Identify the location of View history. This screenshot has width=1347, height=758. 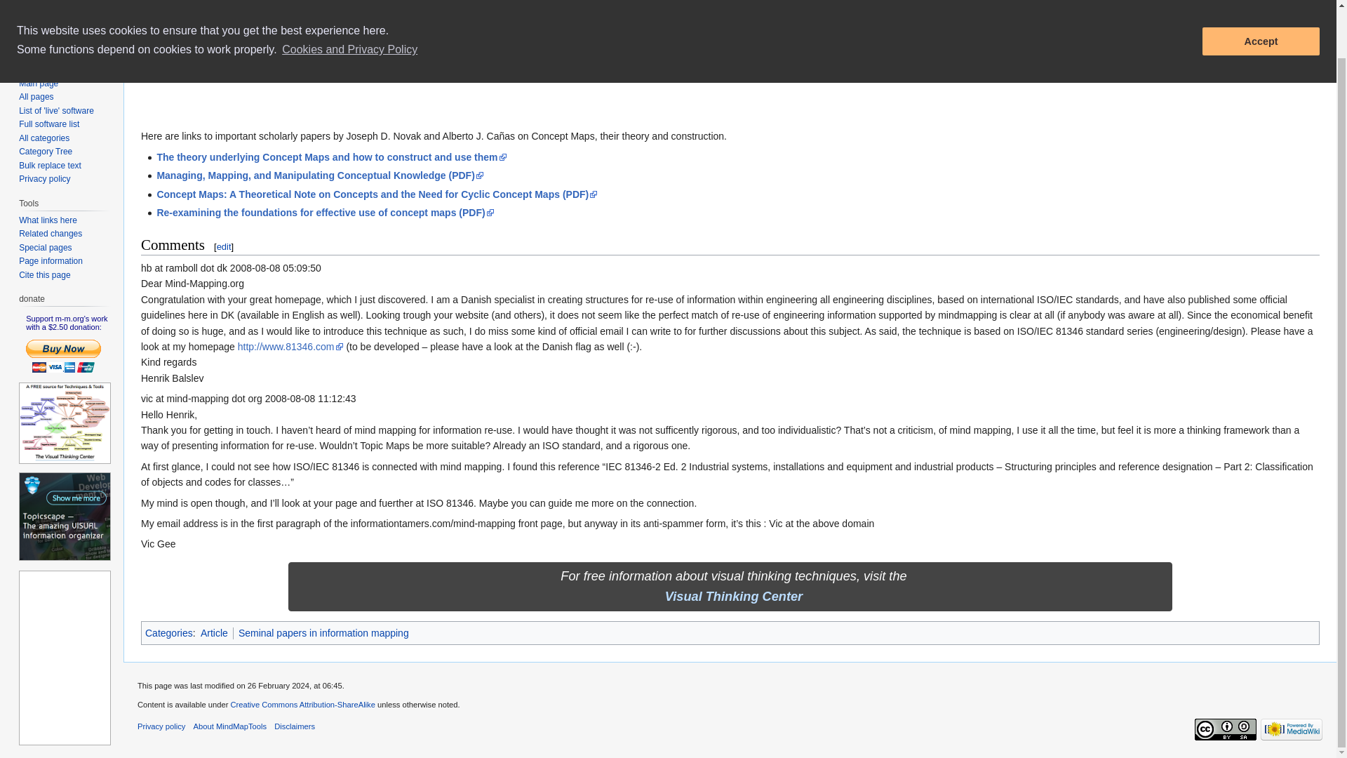
(1064, 2).